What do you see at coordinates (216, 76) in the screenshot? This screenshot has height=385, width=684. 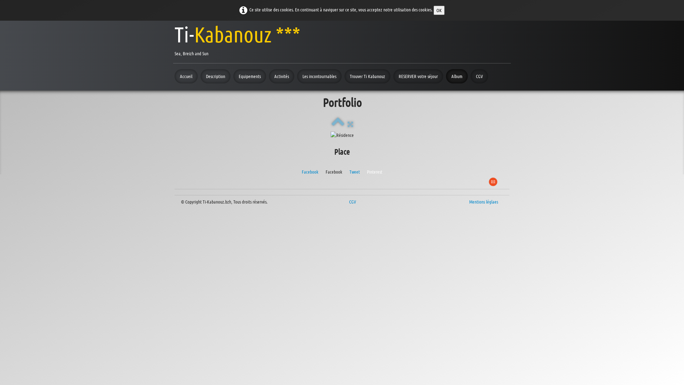 I see `Description` at bounding box center [216, 76].